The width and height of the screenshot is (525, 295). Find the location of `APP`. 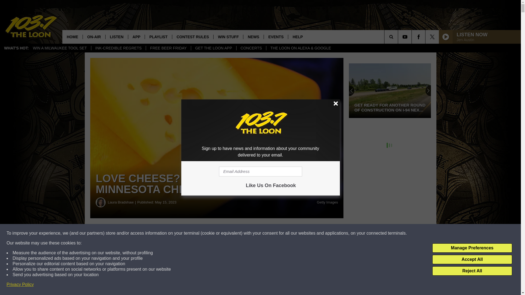

APP is located at coordinates (136, 37).